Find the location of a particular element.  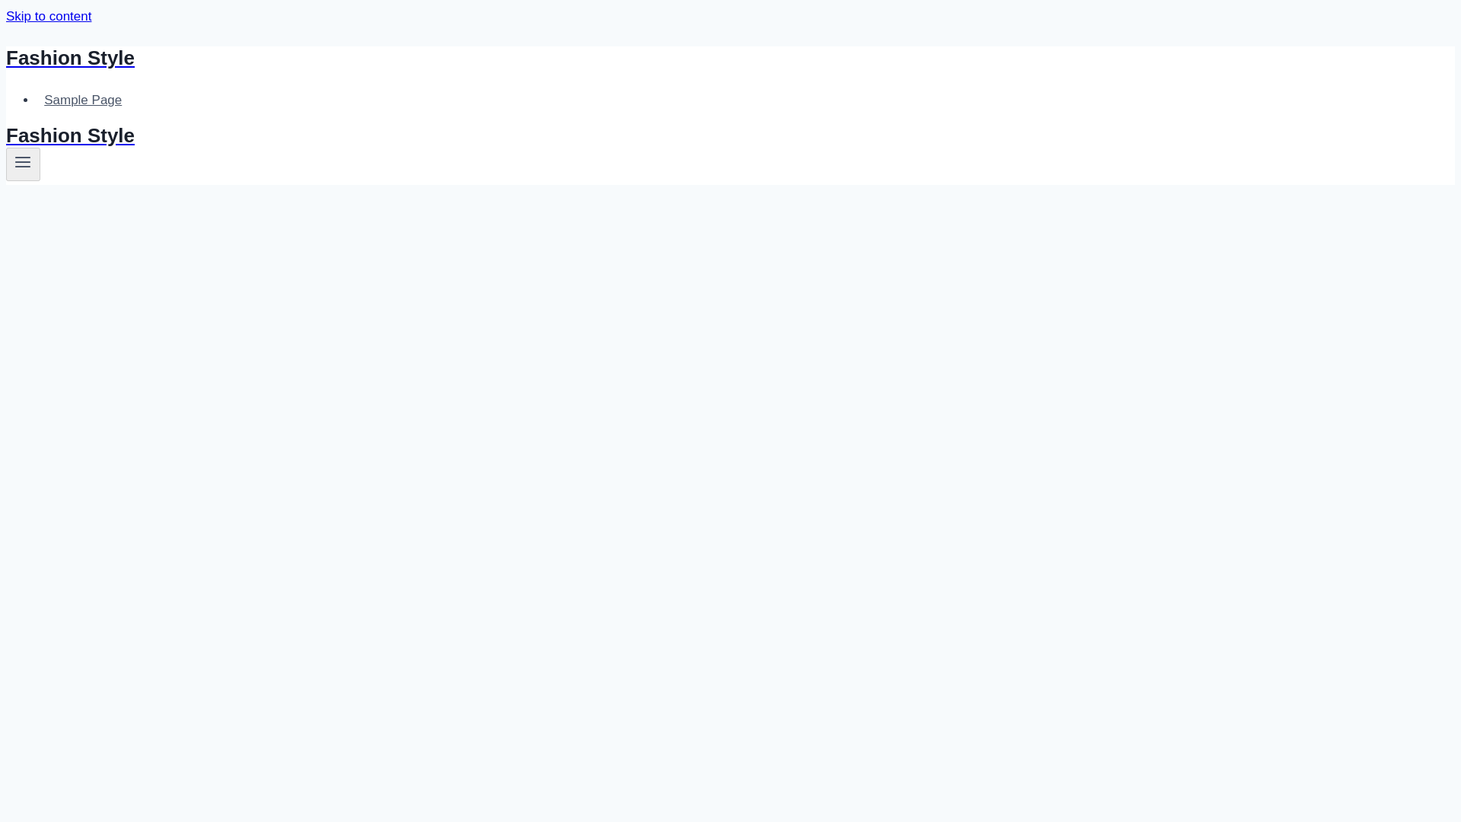

Fashion Style is located at coordinates (496, 58).